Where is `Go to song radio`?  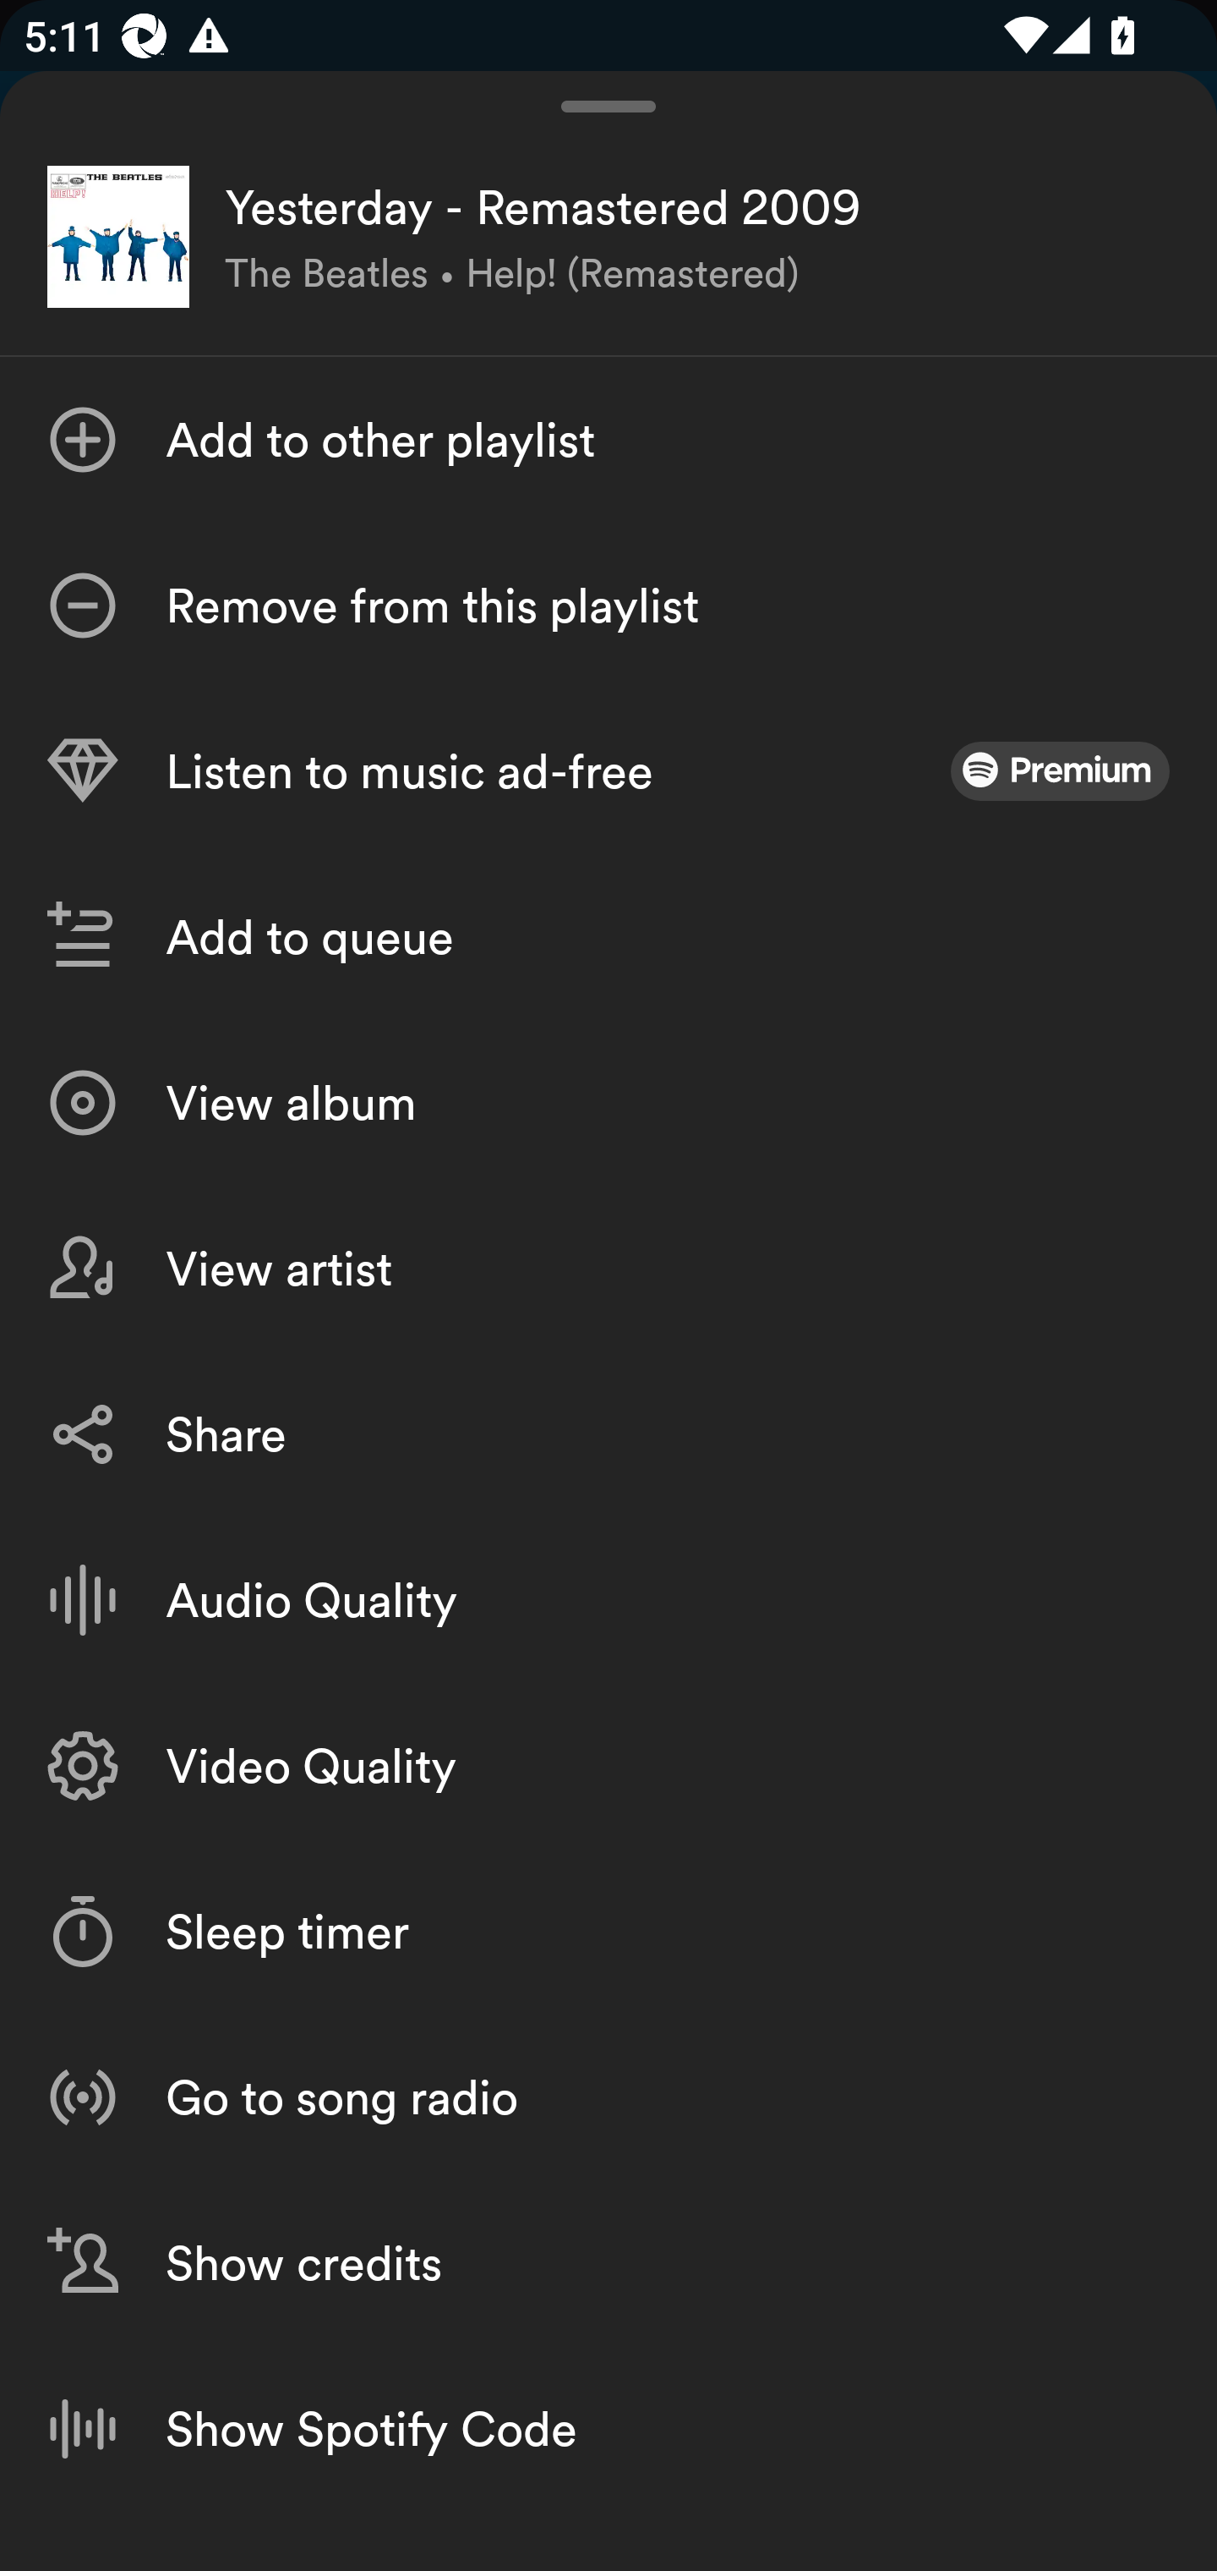 Go to song radio is located at coordinates (608, 2097).